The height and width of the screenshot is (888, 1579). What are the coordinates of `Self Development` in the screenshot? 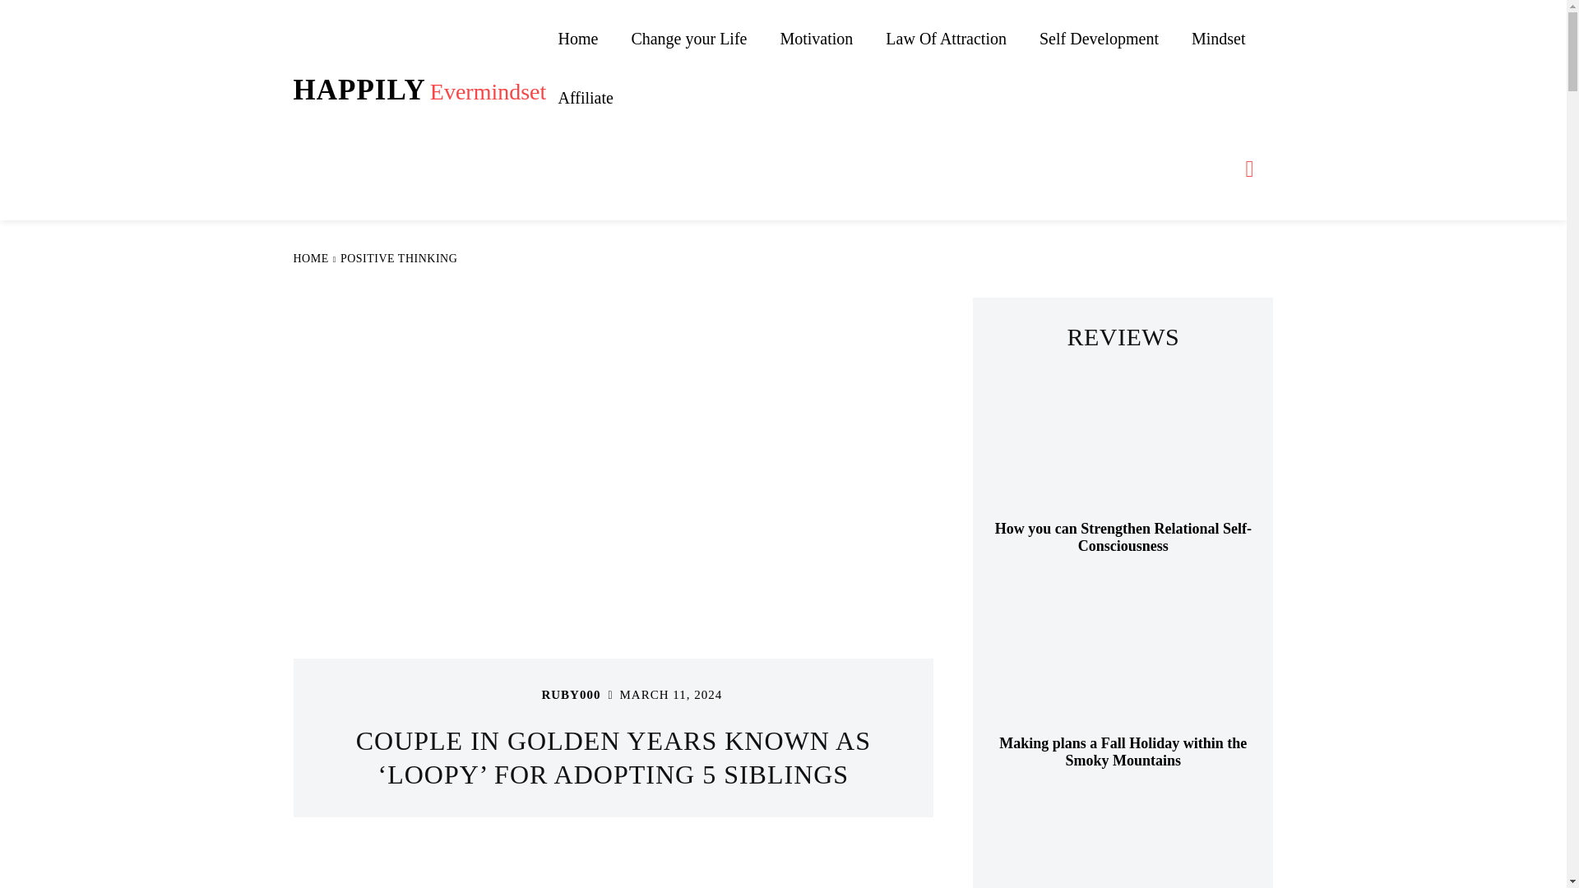 It's located at (1099, 38).